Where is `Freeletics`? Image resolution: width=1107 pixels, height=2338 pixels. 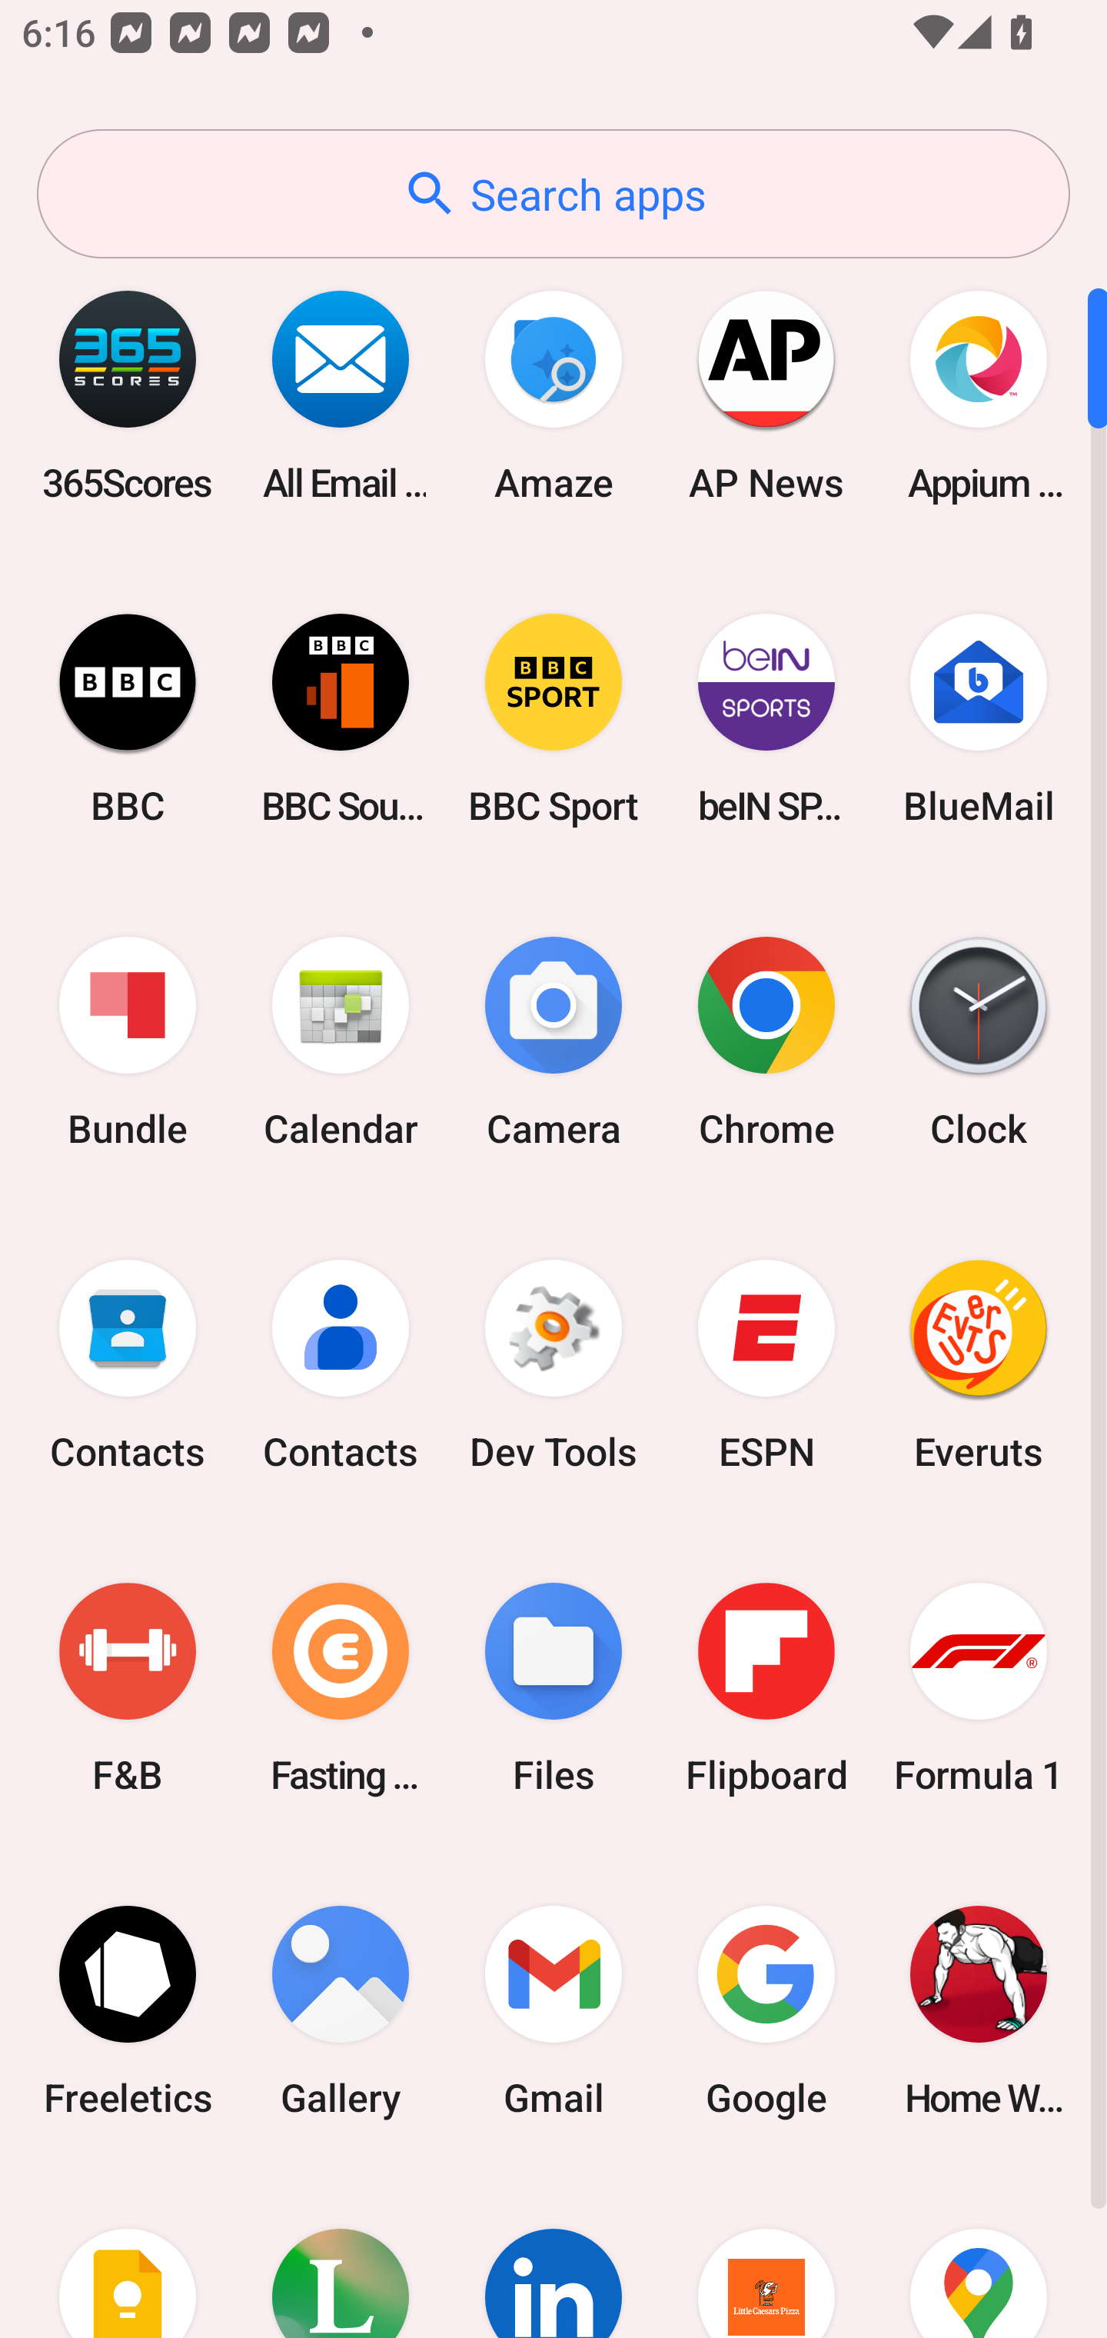
Freeletics is located at coordinates (128, 2010).